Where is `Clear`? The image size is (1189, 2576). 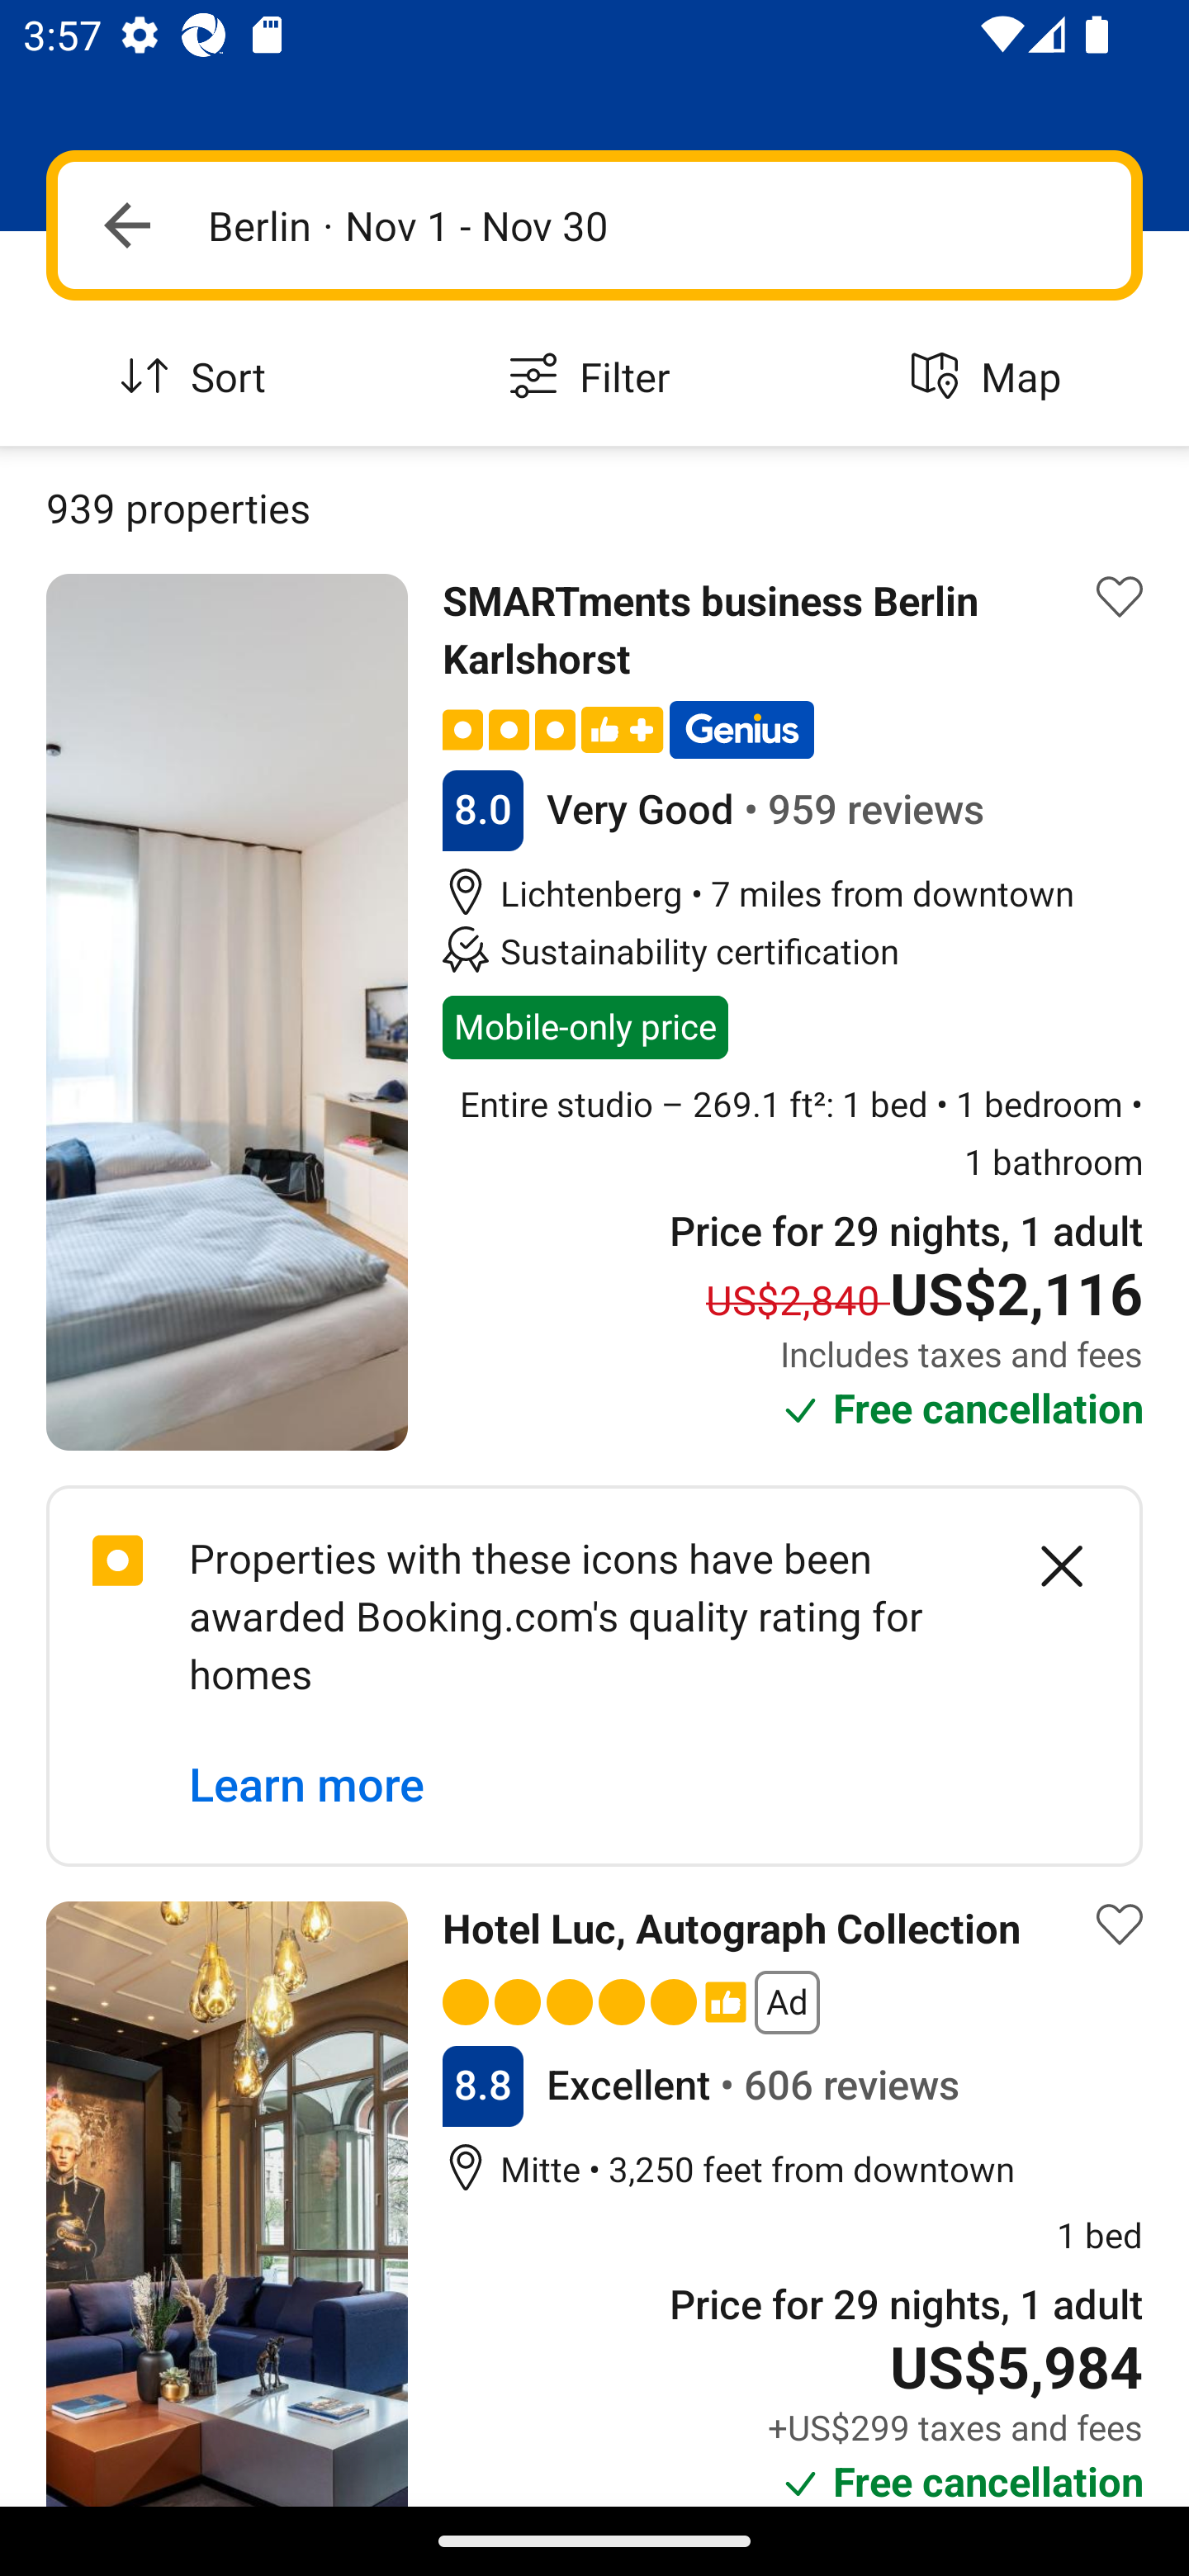 Clear is located at coordinates (1044, 1565).